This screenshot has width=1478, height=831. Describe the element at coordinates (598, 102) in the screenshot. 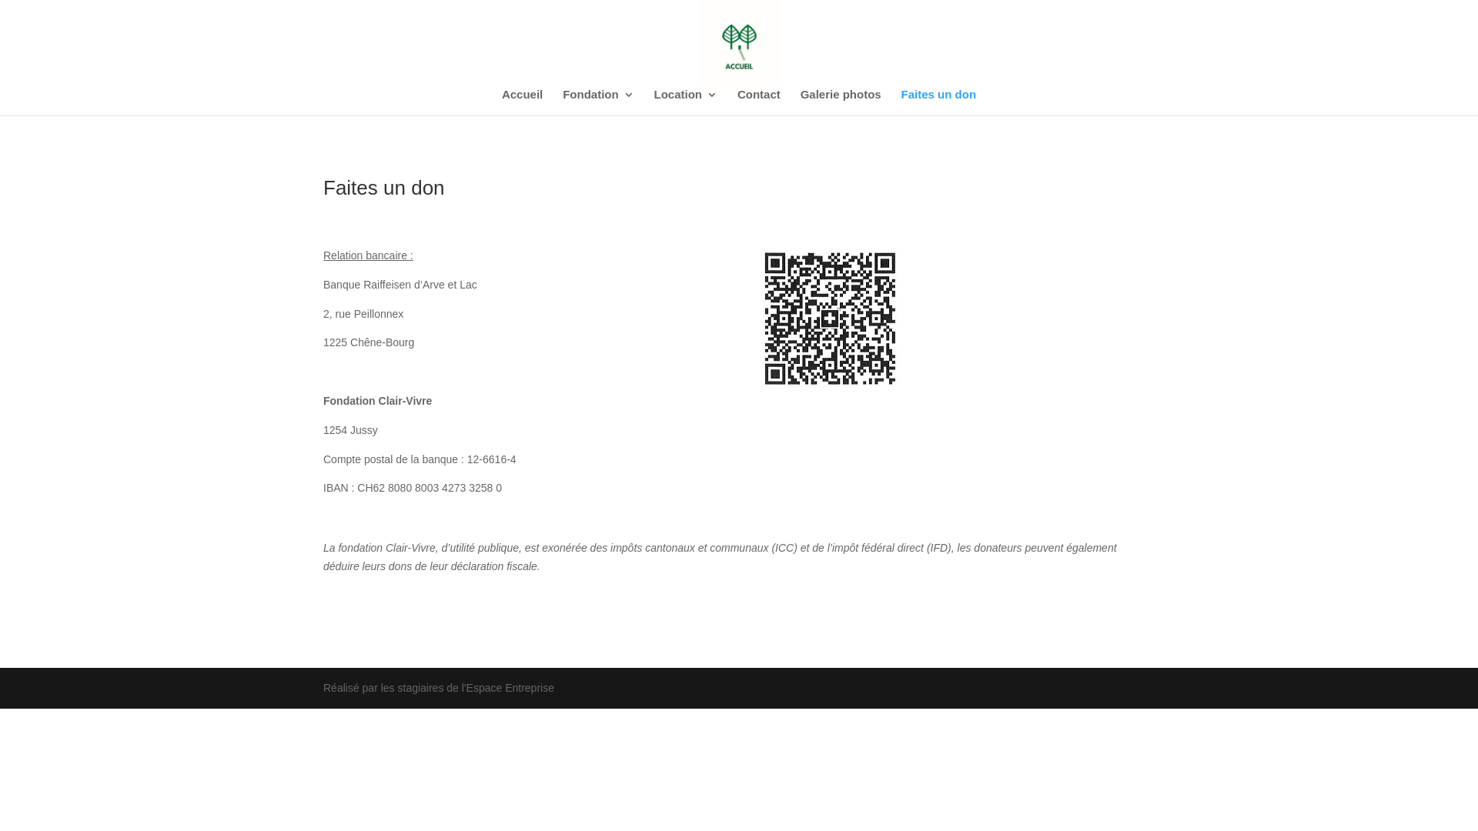

I see `Fondation` at that location.